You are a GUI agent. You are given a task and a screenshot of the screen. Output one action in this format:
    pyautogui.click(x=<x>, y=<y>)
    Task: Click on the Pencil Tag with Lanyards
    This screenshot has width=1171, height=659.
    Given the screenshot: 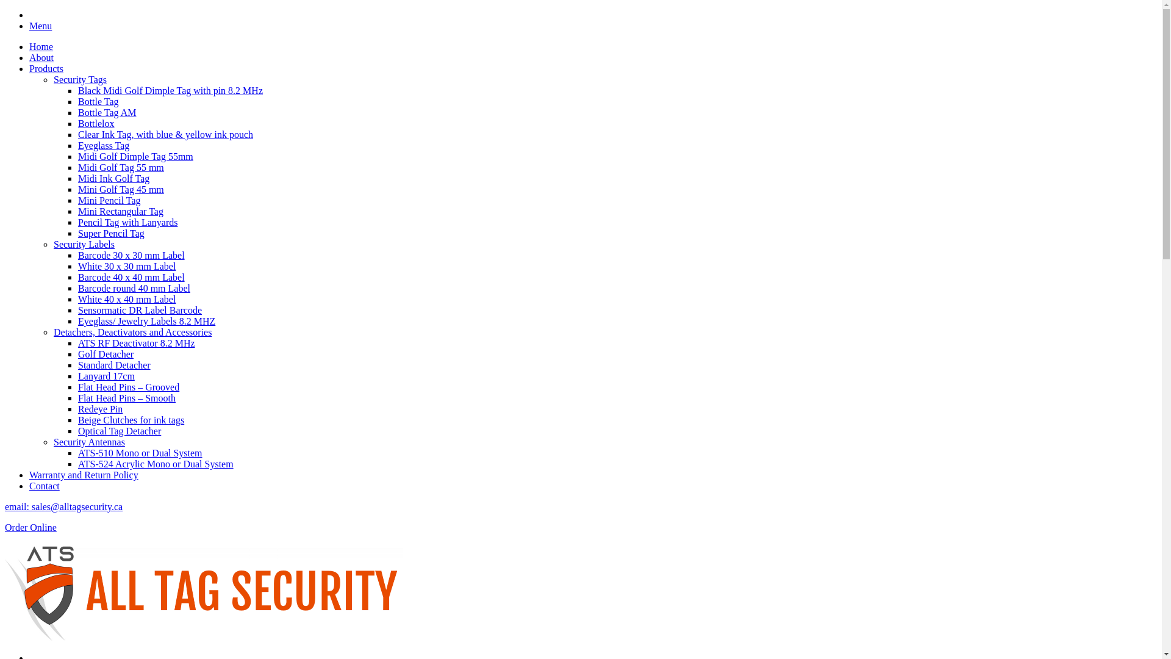 What is the action you would take?
    pyautogui.click(x=128, y=222)
    